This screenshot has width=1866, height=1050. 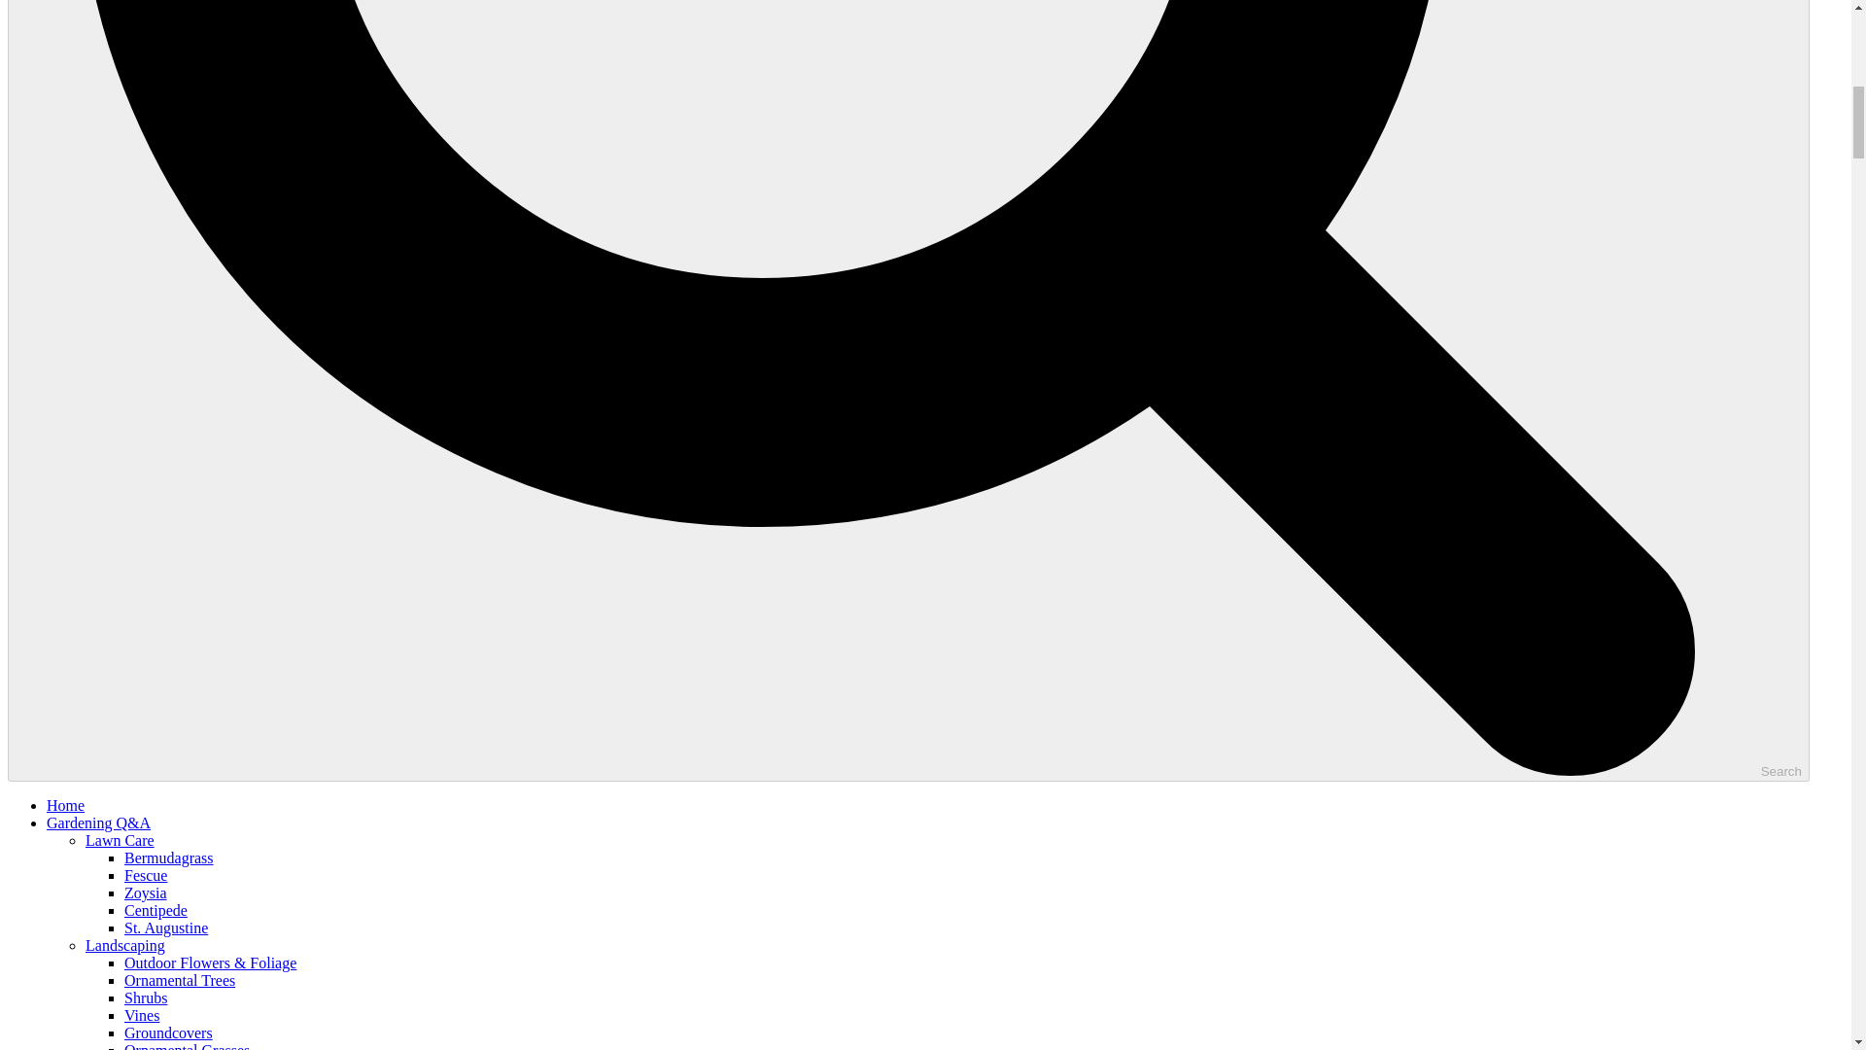 I want to click on Fescue, so click(x=146, y=875).